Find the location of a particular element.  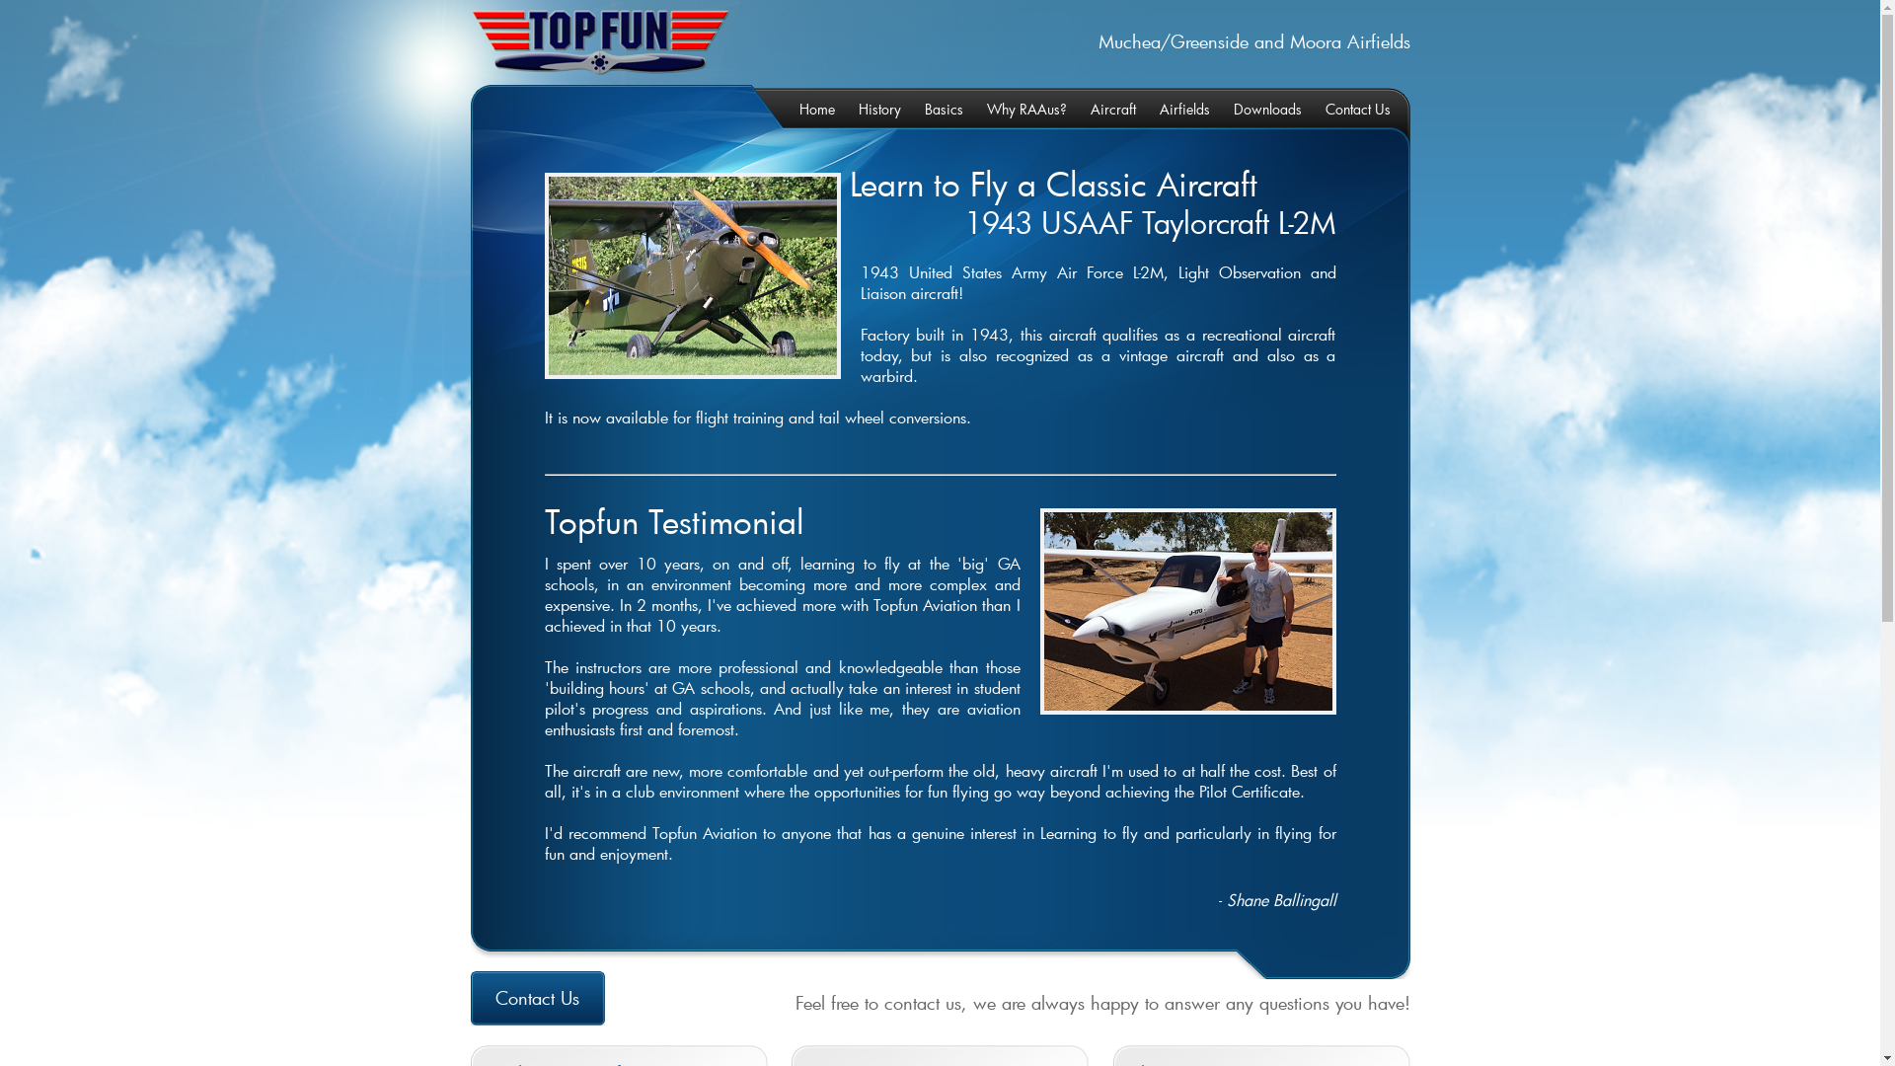

Airfields is located at coordinates (1175, 109).